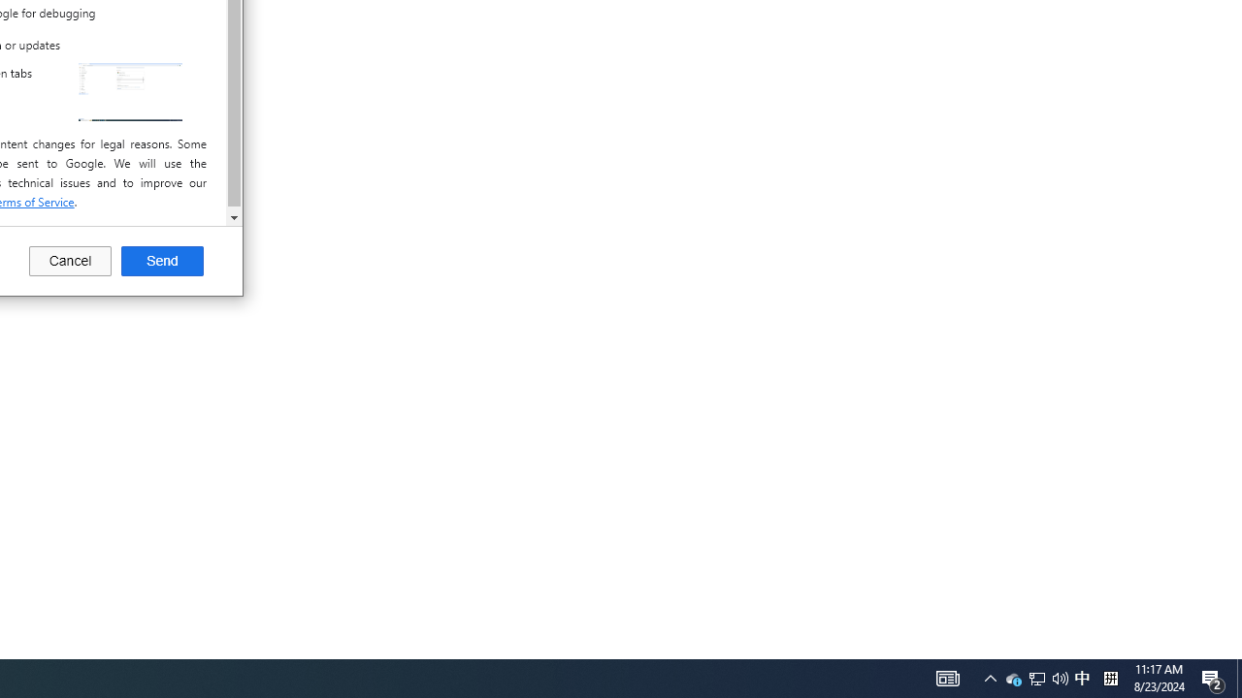  Describe the element at coordinates (1110, 679) in the screenshot. I see `Send` at that location.